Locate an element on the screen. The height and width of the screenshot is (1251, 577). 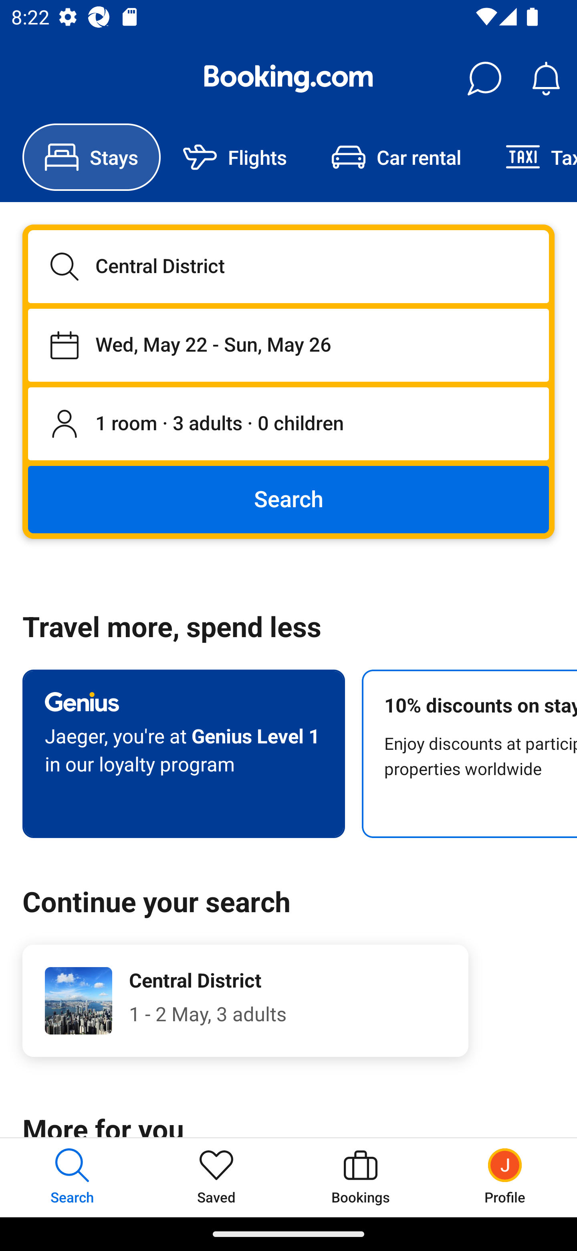
Messages is located at coordinates (484, 79).